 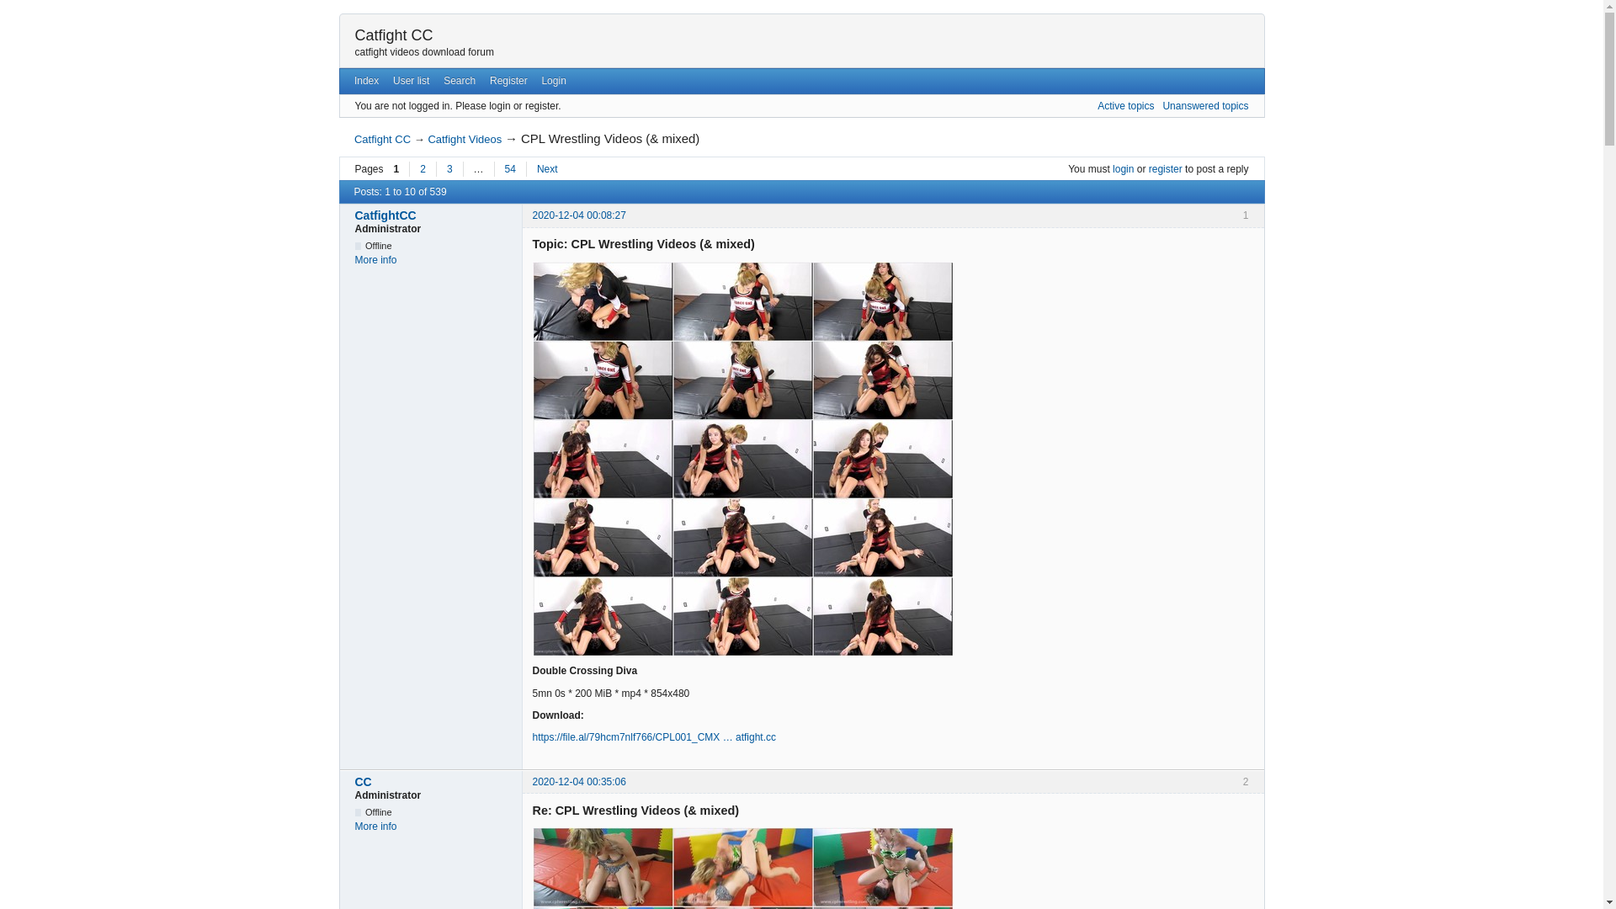 I want to click on Catfight Videos, so click(x=465, y=140).